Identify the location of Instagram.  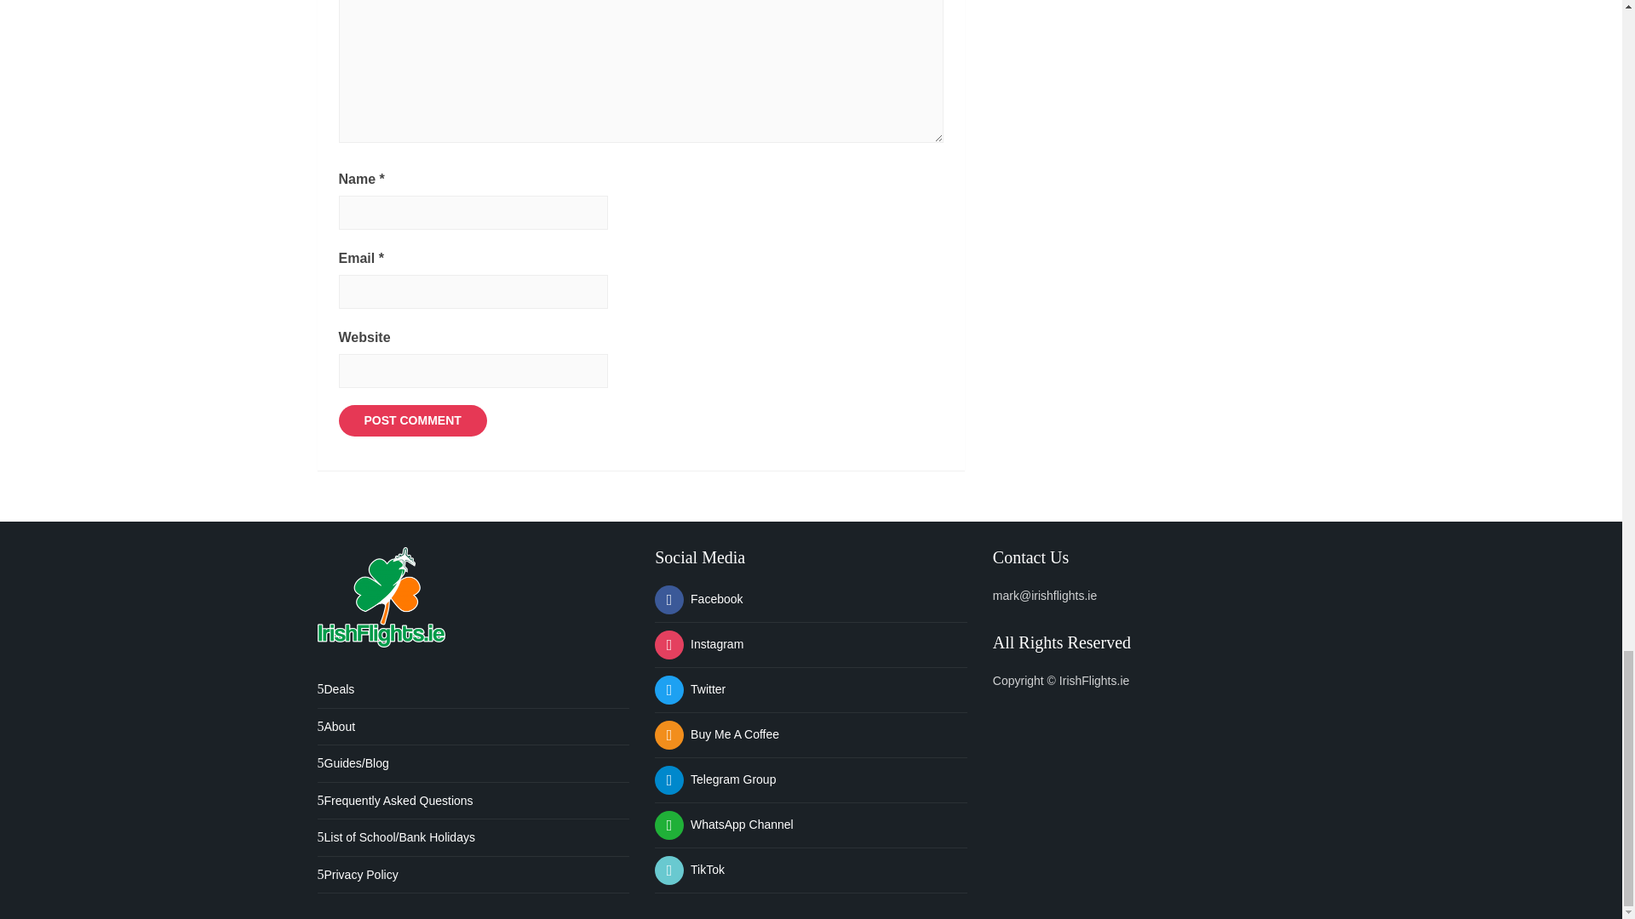
(699, 643).